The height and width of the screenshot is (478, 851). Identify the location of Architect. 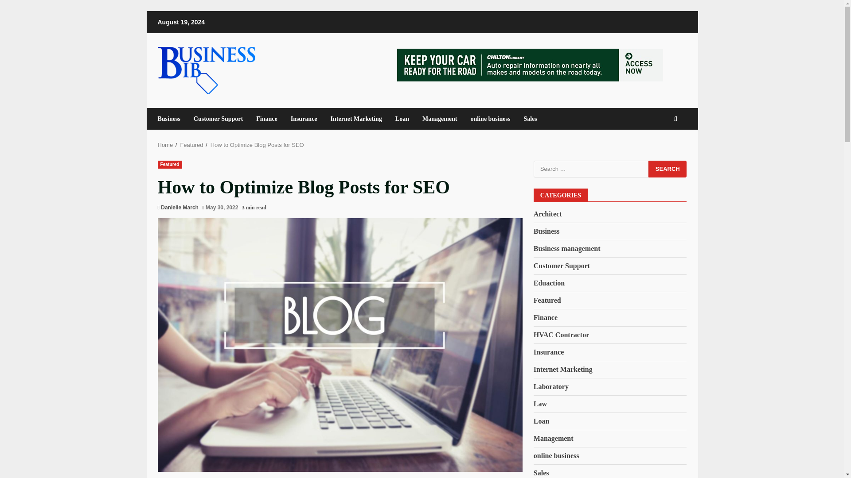
(547, 214).